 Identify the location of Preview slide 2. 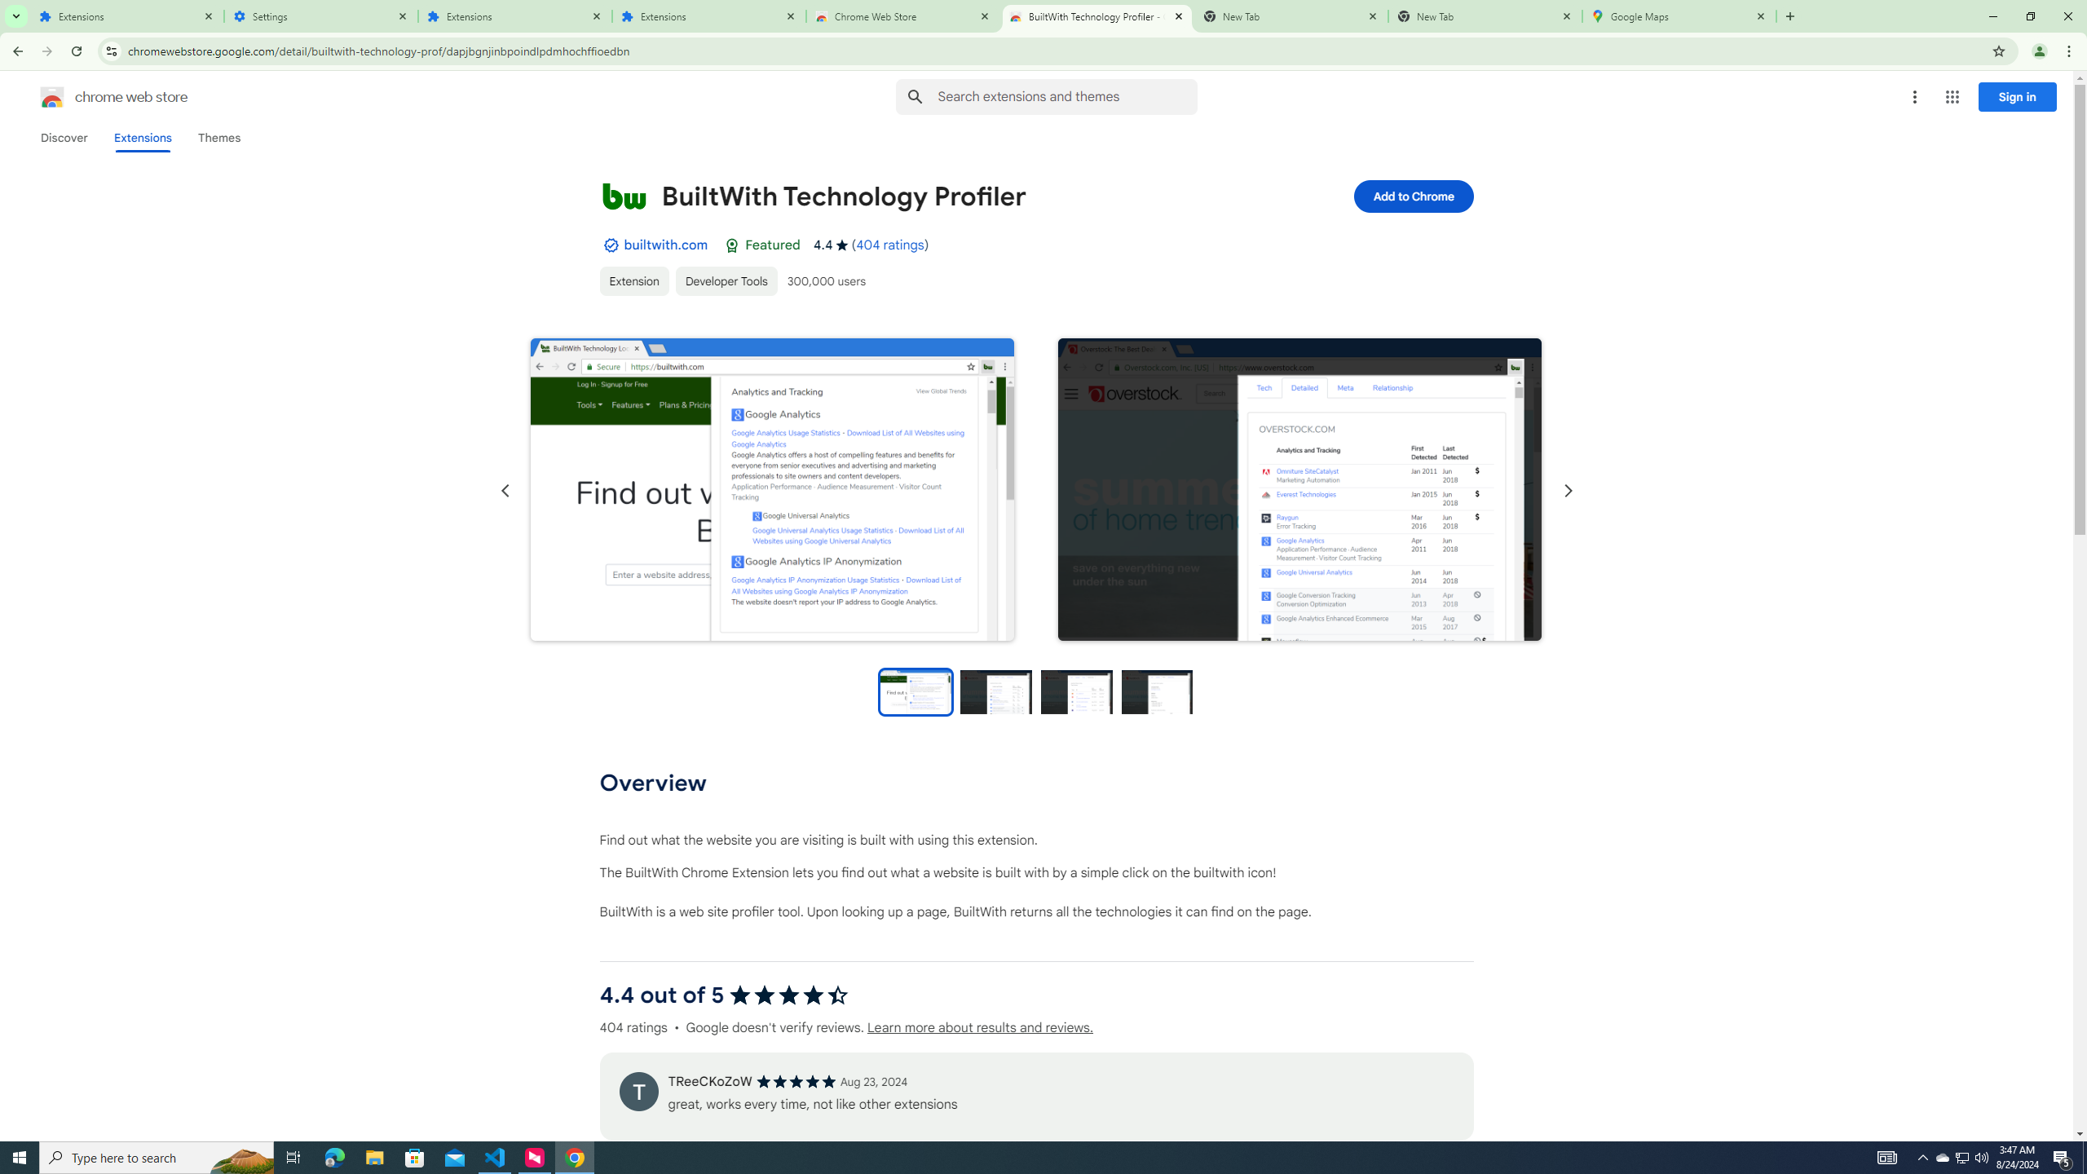
(996, 691).